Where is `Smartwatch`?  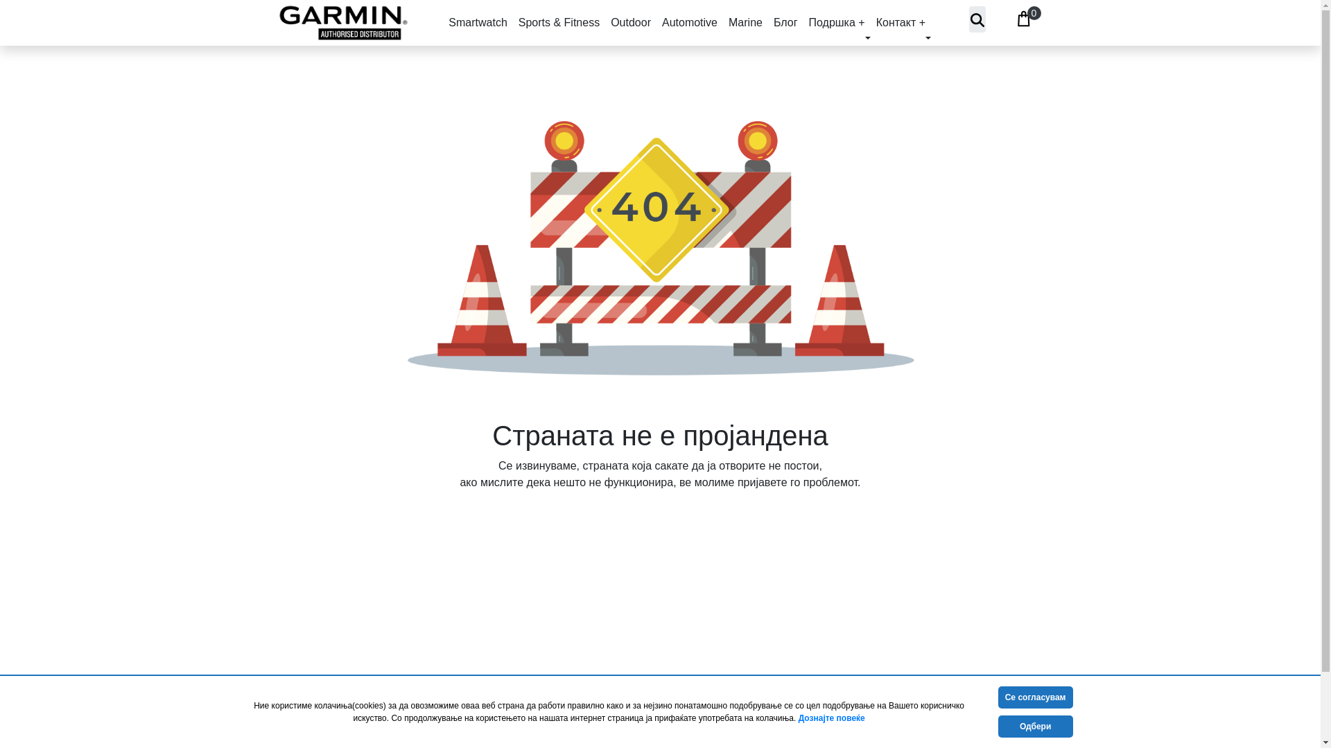
Smartwatch is located at coordinates (478, 22).